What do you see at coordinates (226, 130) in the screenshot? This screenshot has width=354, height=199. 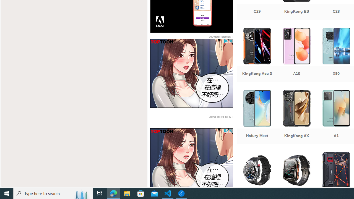 I see `Class: privacy_out` at bounding box center [226, 130].